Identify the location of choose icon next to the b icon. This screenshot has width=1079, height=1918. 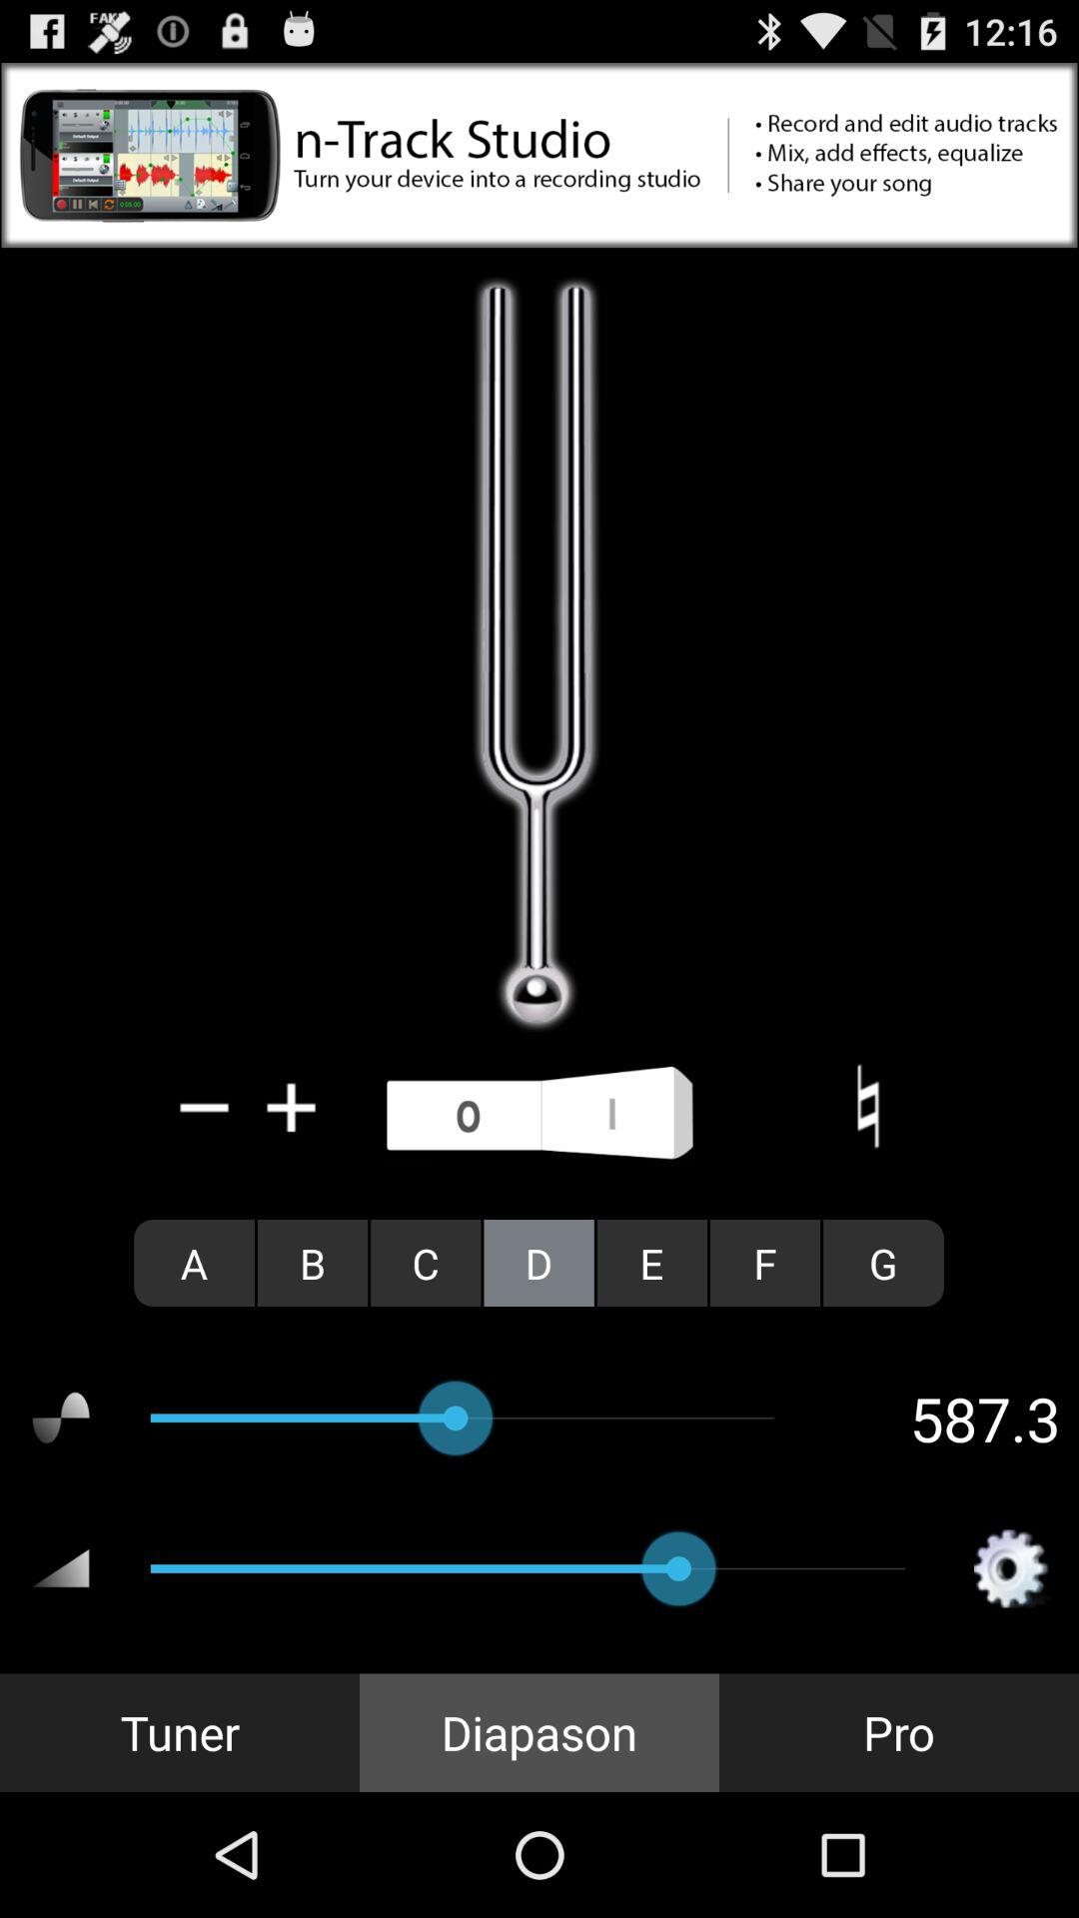
(426, 1263).